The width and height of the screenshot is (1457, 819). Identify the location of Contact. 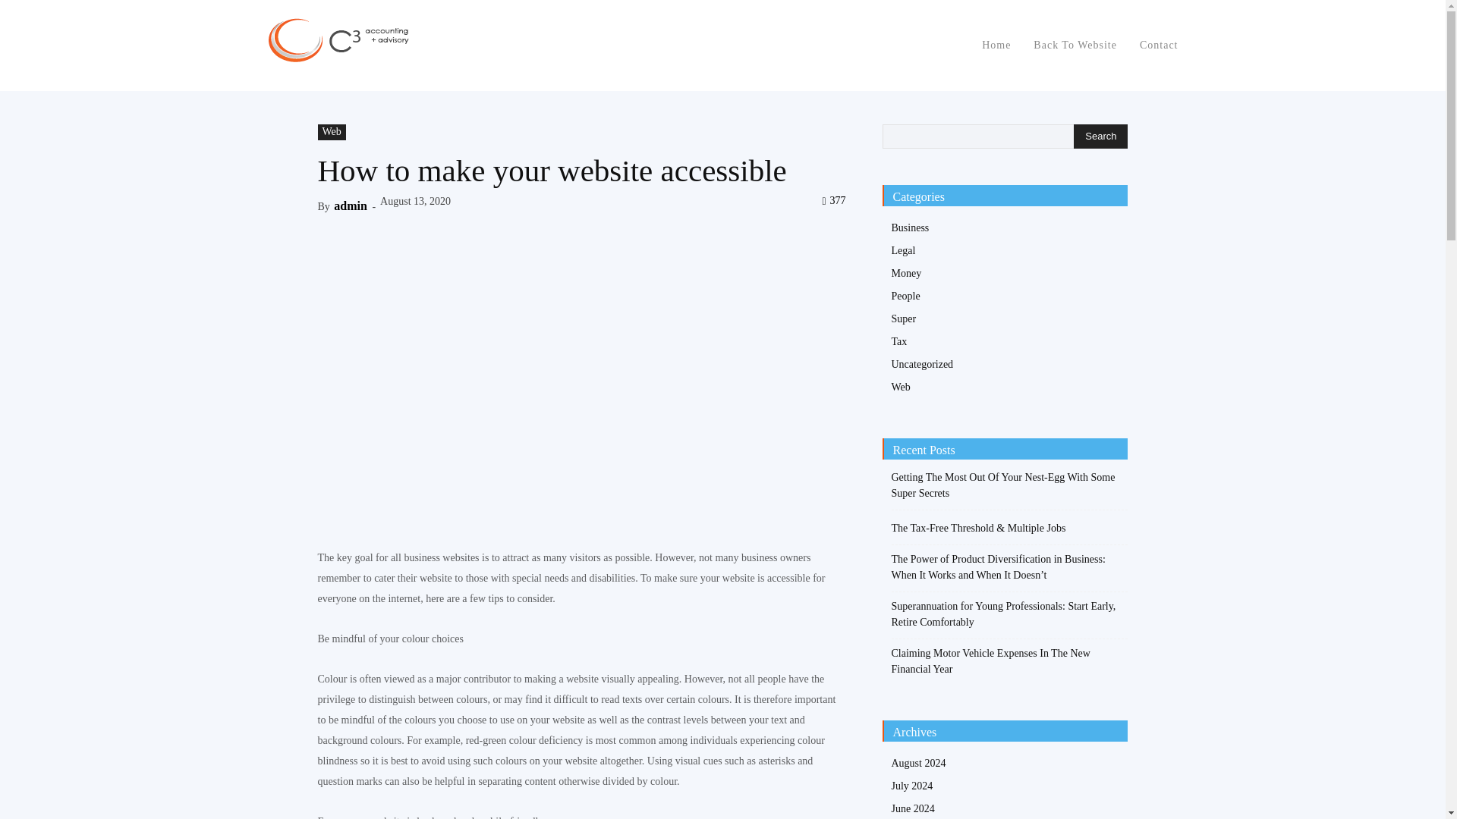
(1159, 45).